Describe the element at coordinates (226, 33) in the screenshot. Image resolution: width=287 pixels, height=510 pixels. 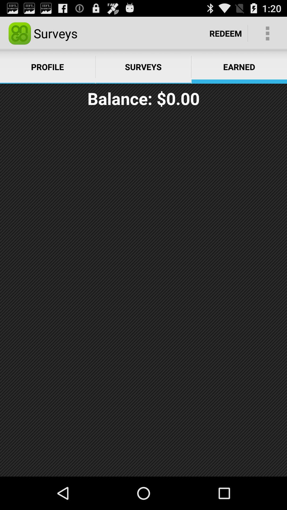
I see `turn off the icon above earned app` at that location.